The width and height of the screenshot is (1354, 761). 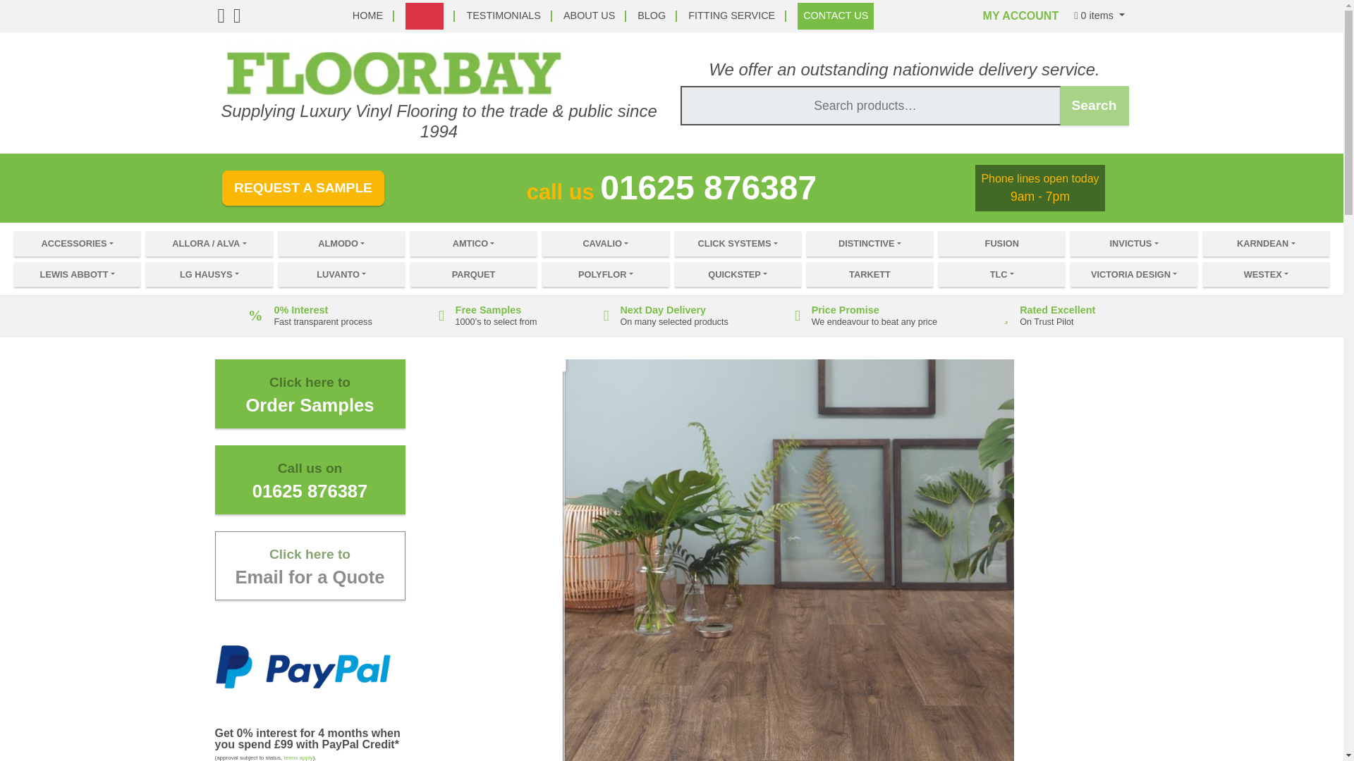 I want to click on TESTIMONIALS, so click(x=503, y=16).